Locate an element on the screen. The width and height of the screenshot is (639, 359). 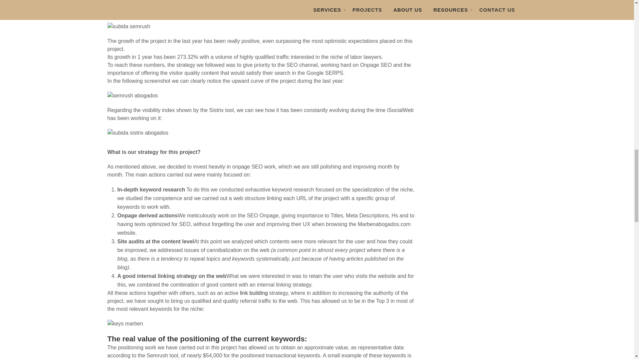
marben is located at coordinates (261, 133).